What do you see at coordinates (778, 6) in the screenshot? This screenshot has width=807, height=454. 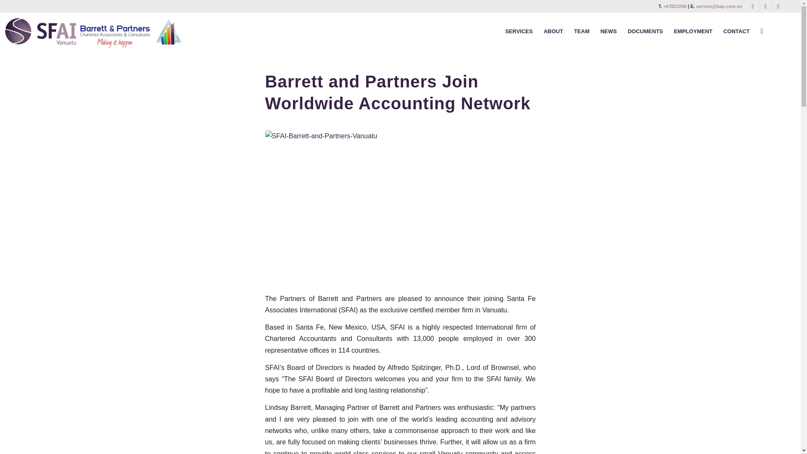 I see `WhatsApp` at bounding box center [778, 6].